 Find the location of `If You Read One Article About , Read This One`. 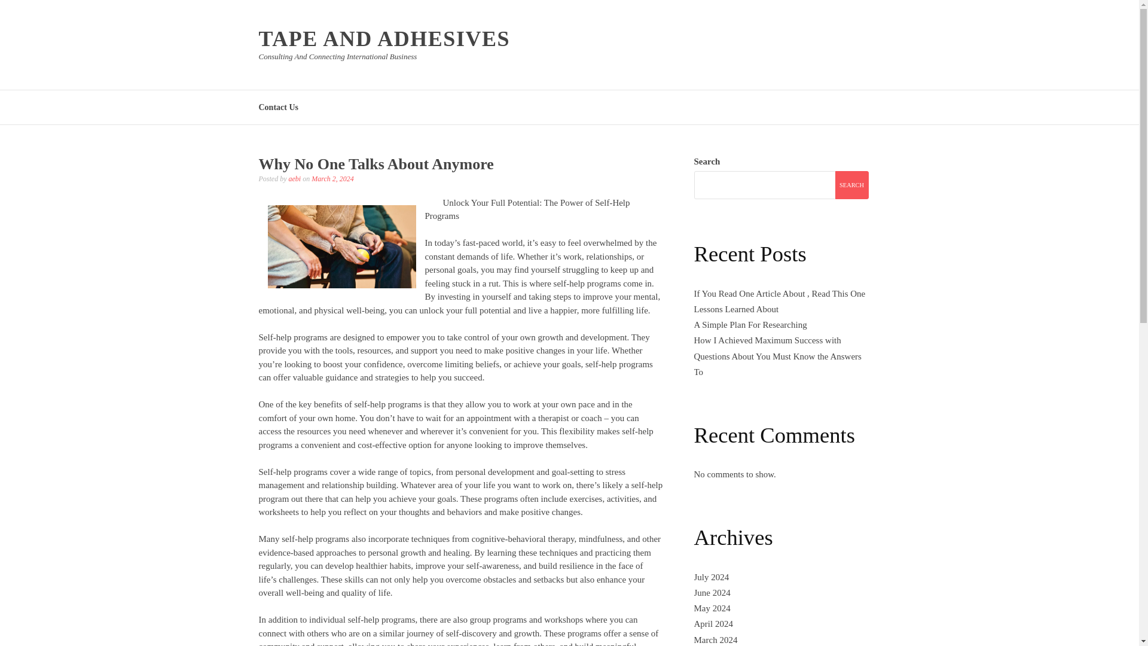

If You Read One Article About , Read This One is located at coordinates (779, 293).